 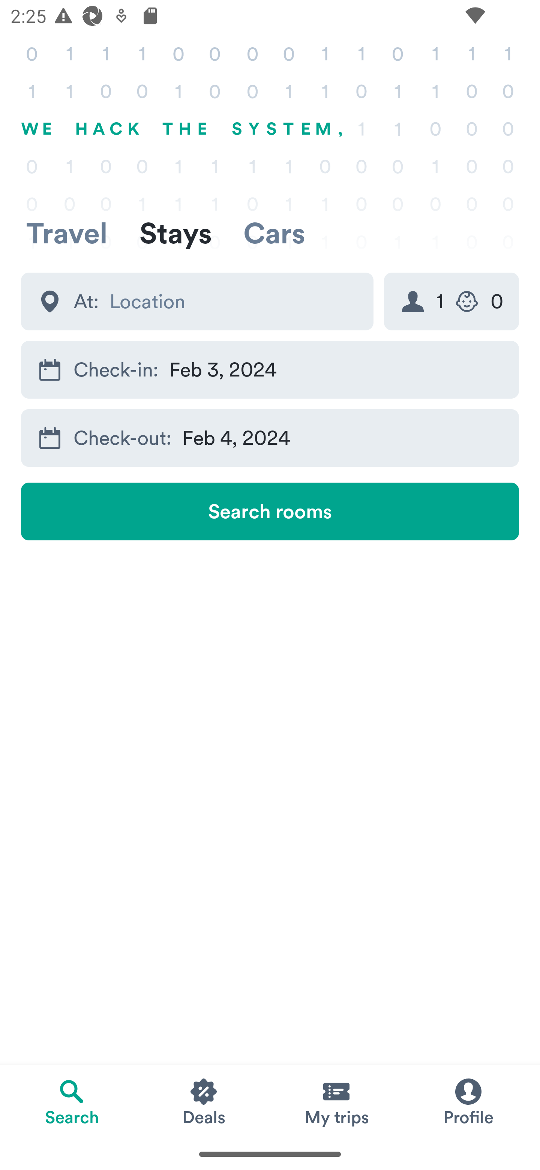 I want to click on Stays, so click(x=175, y=232).